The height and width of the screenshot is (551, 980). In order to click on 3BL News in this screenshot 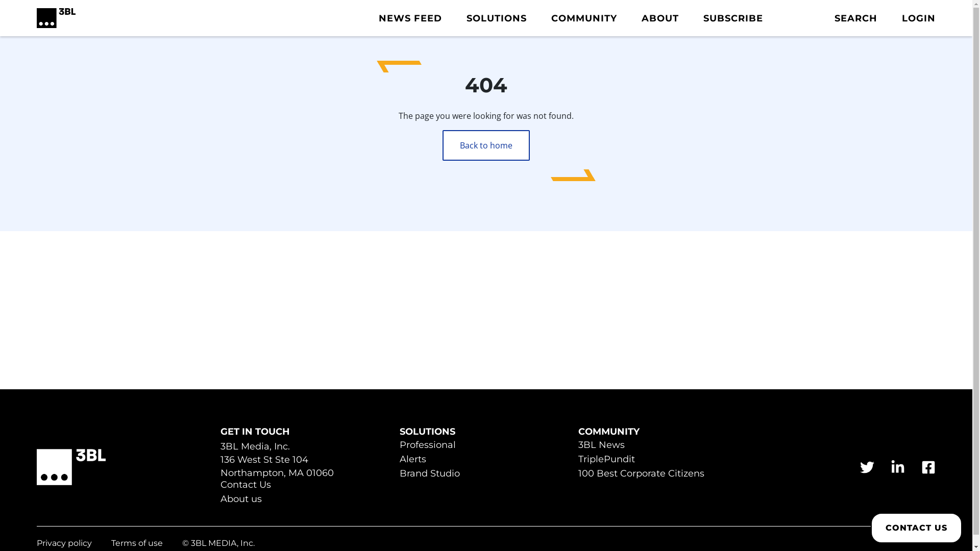, I will do `click(601, 446)`.